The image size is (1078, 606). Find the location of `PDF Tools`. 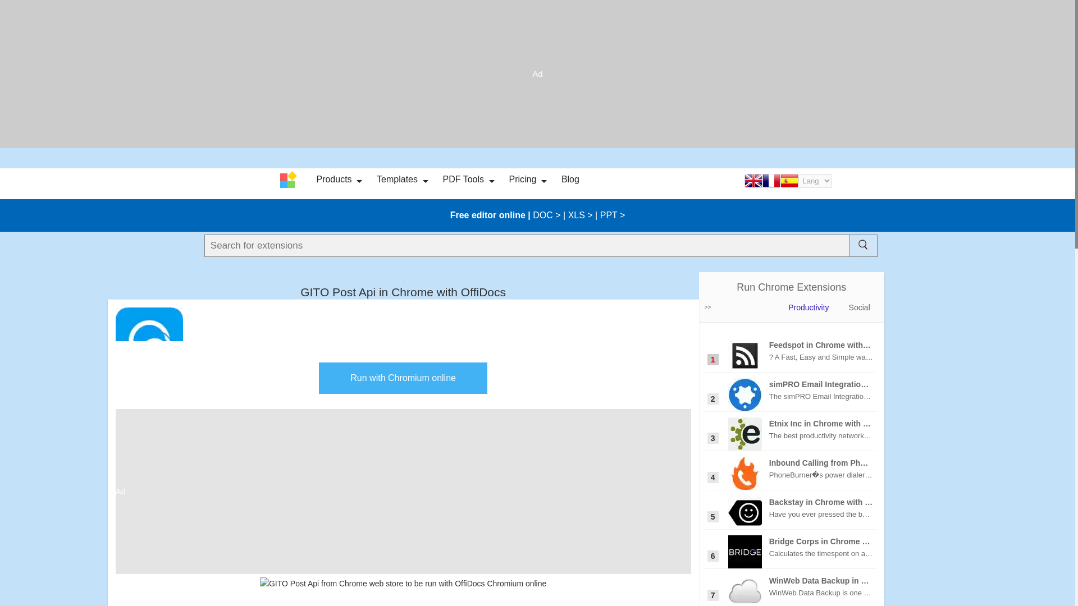

PDF Tools is located at coordinates (463, 180).